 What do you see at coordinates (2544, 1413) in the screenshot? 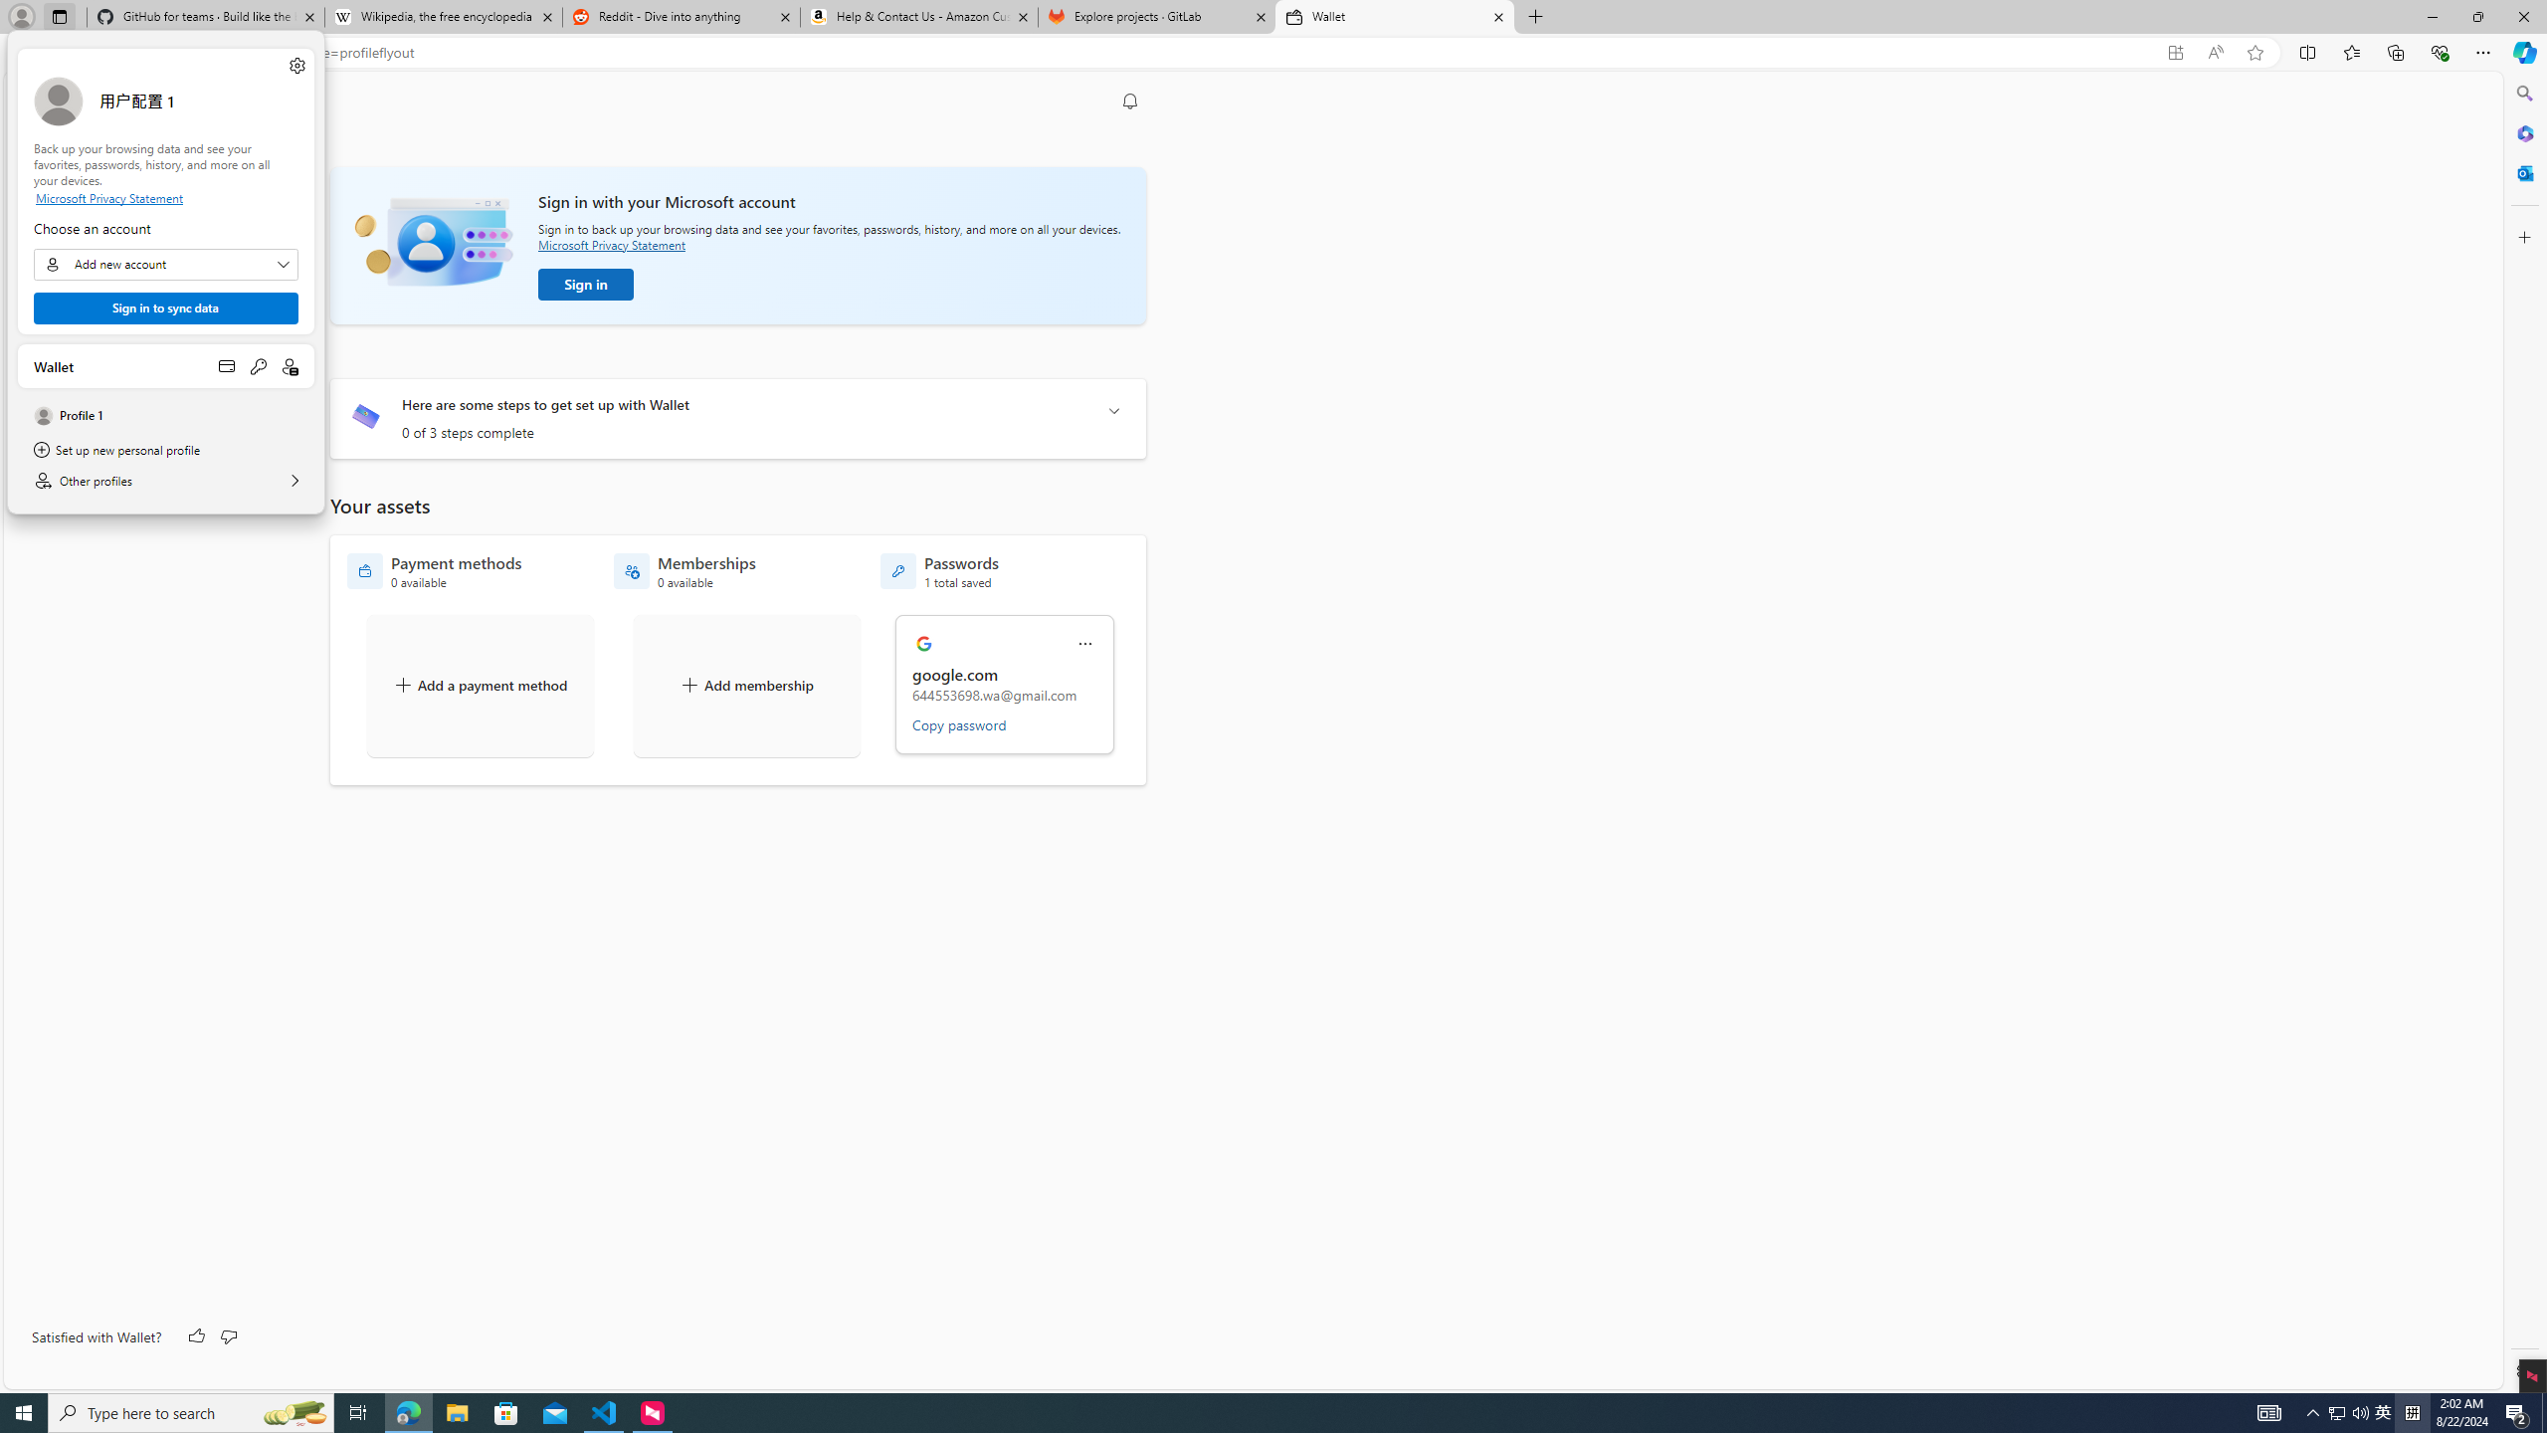
I see `Show desktop` at bounding box center [2544, 1413].